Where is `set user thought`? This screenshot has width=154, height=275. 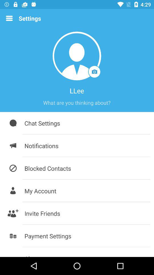
set user thought is located at coordinates (77, 103).